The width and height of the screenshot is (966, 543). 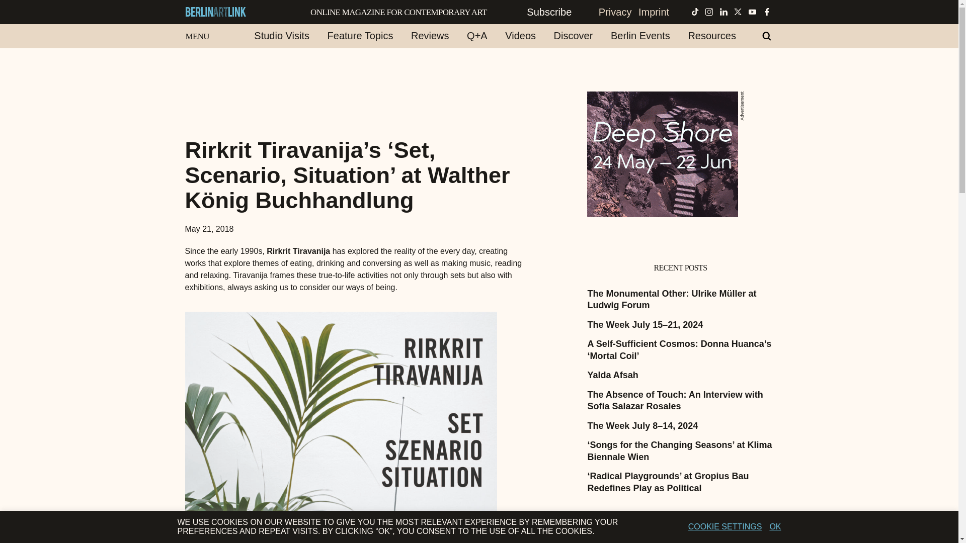 I want to click on Videos, so click(x=520, y=36).